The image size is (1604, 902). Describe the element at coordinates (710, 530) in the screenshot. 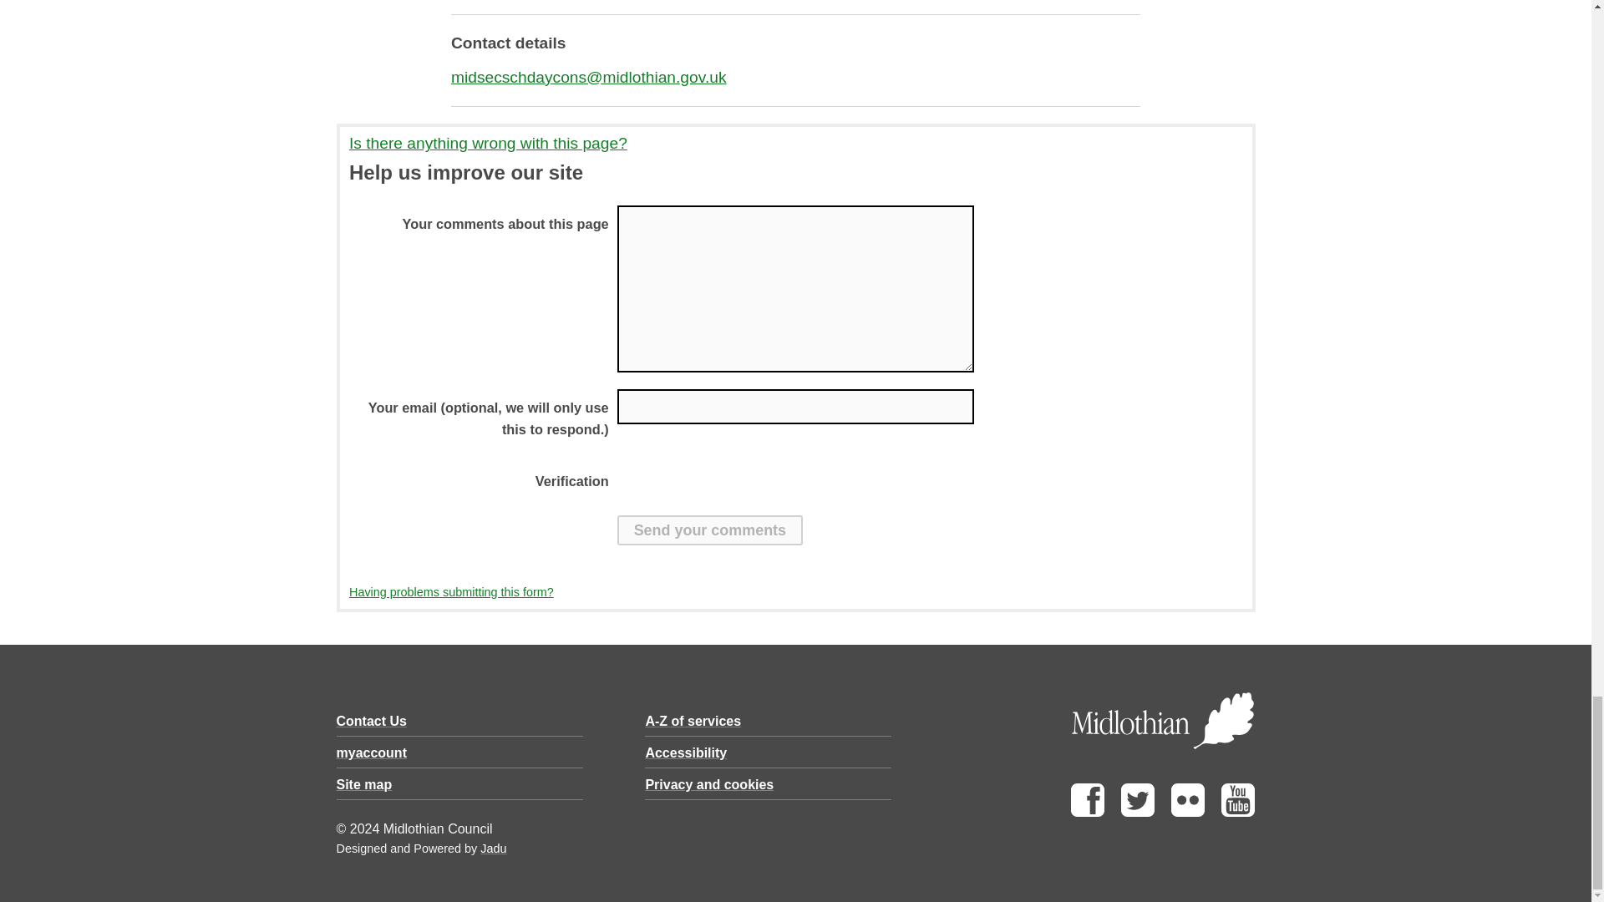

I see `Send your comments` at that location.